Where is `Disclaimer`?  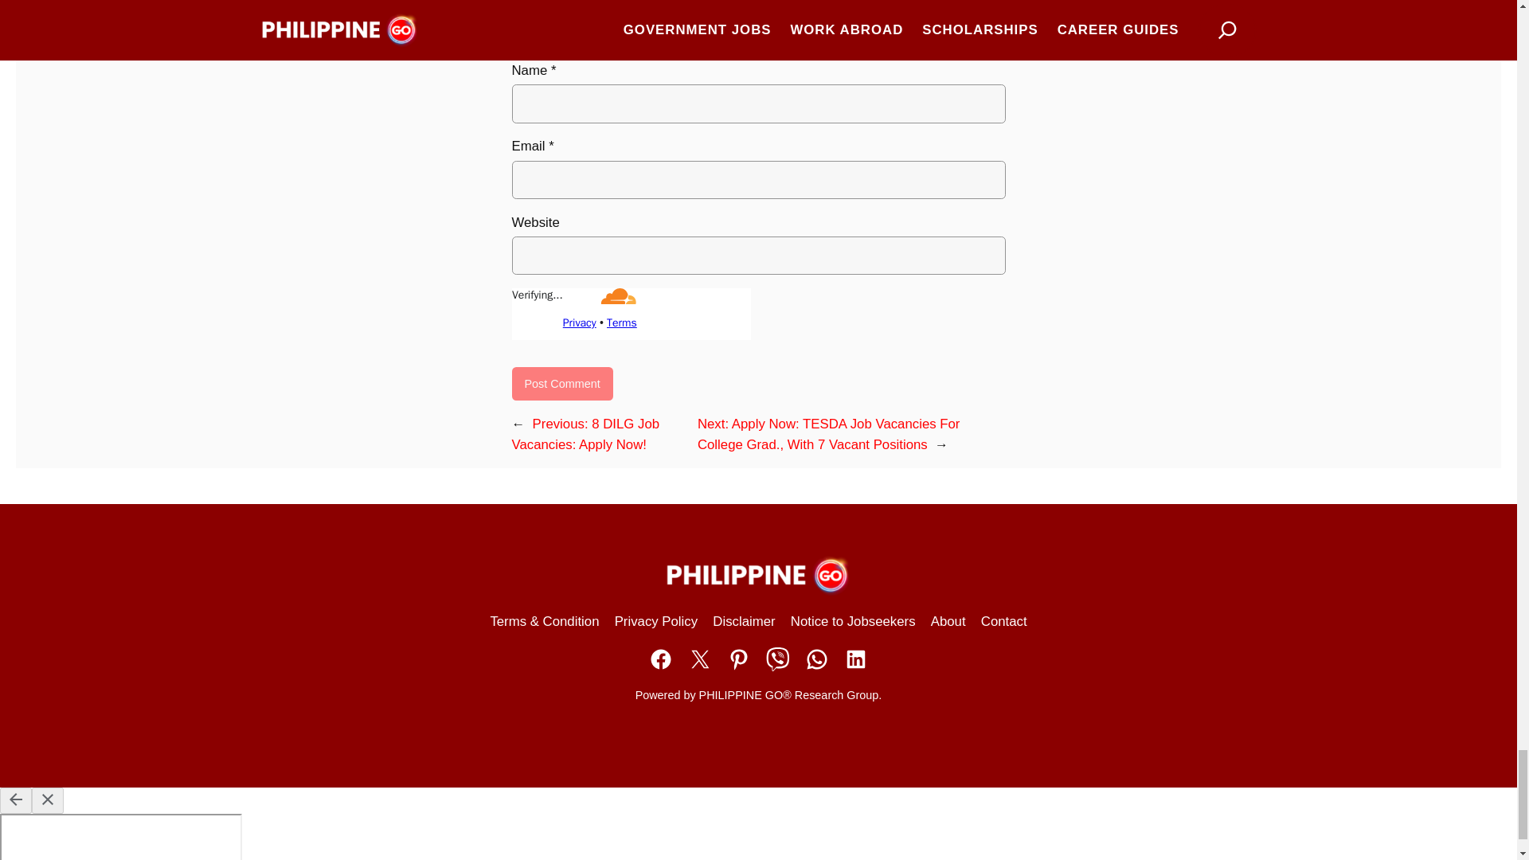 Disclaimer is located at coordinates (744, 621).